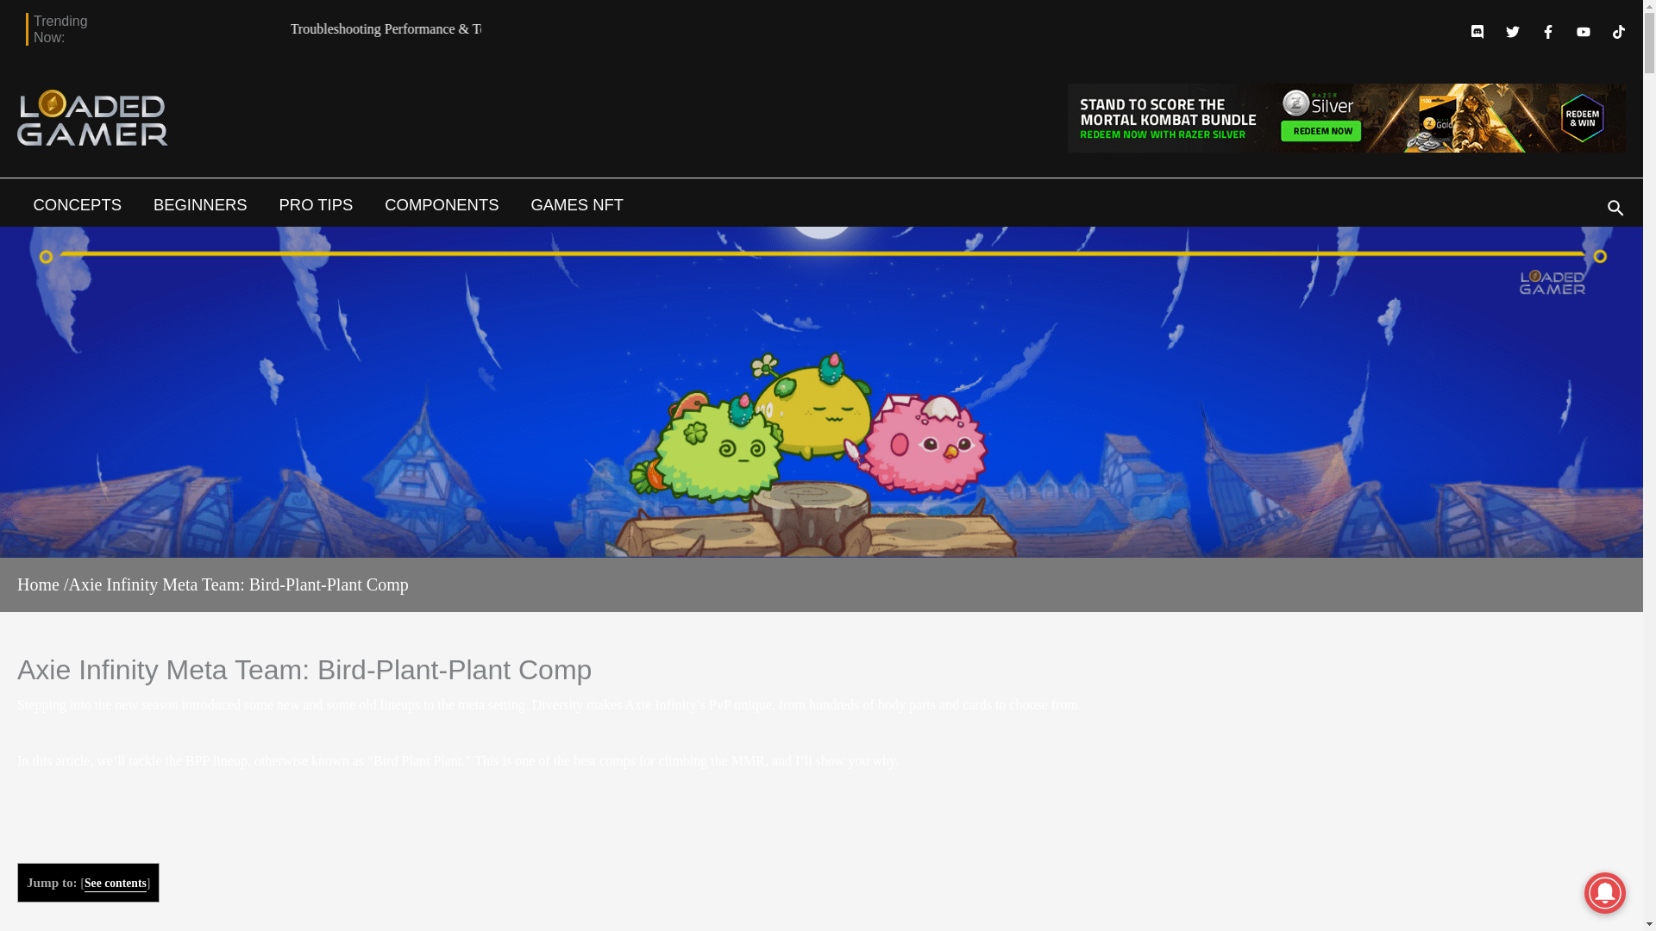 This screenshot has width=1656, height=931. Describe the element at coordinates (77, 205) in the screenshot. I see `CONCEPTS` at that location.